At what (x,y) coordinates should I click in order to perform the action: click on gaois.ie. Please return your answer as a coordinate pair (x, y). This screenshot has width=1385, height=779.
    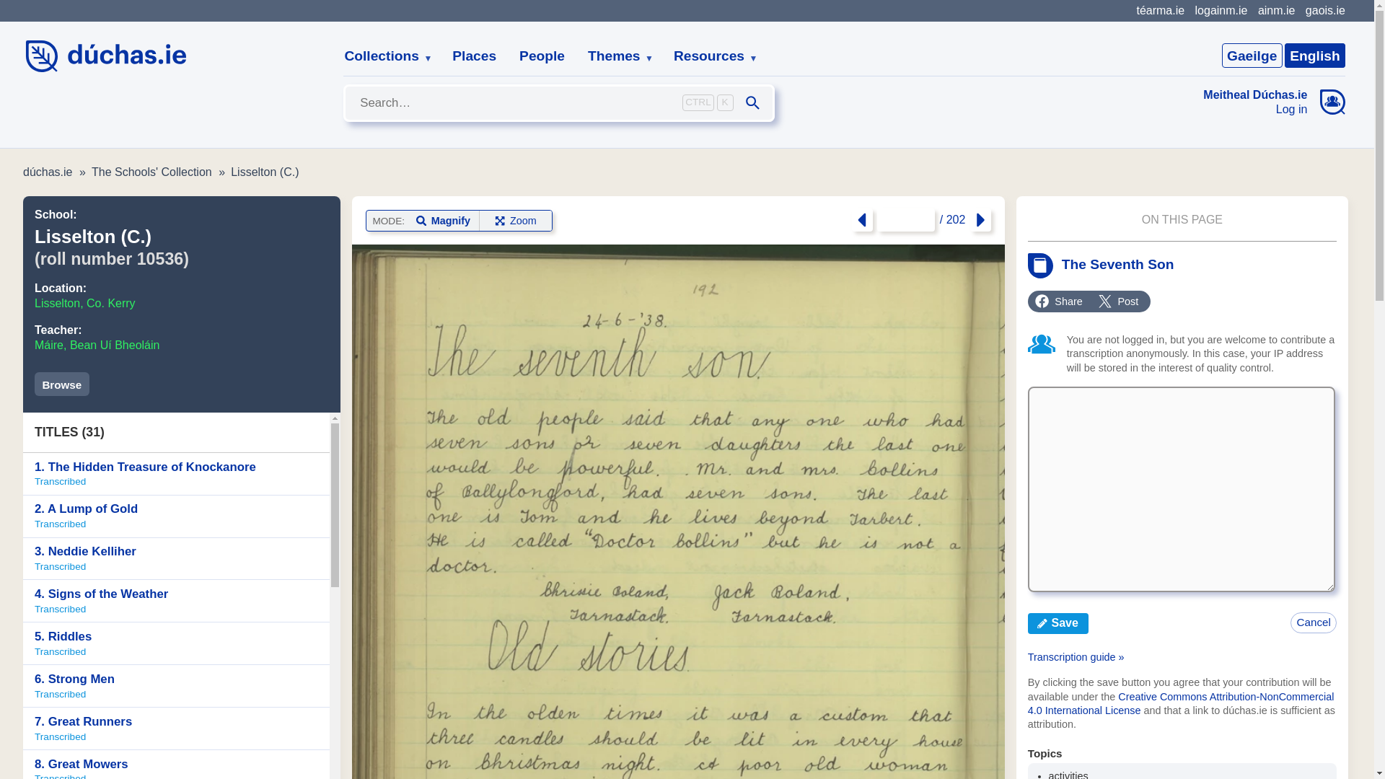
    Looking at the image, I should click on (1325, 10).